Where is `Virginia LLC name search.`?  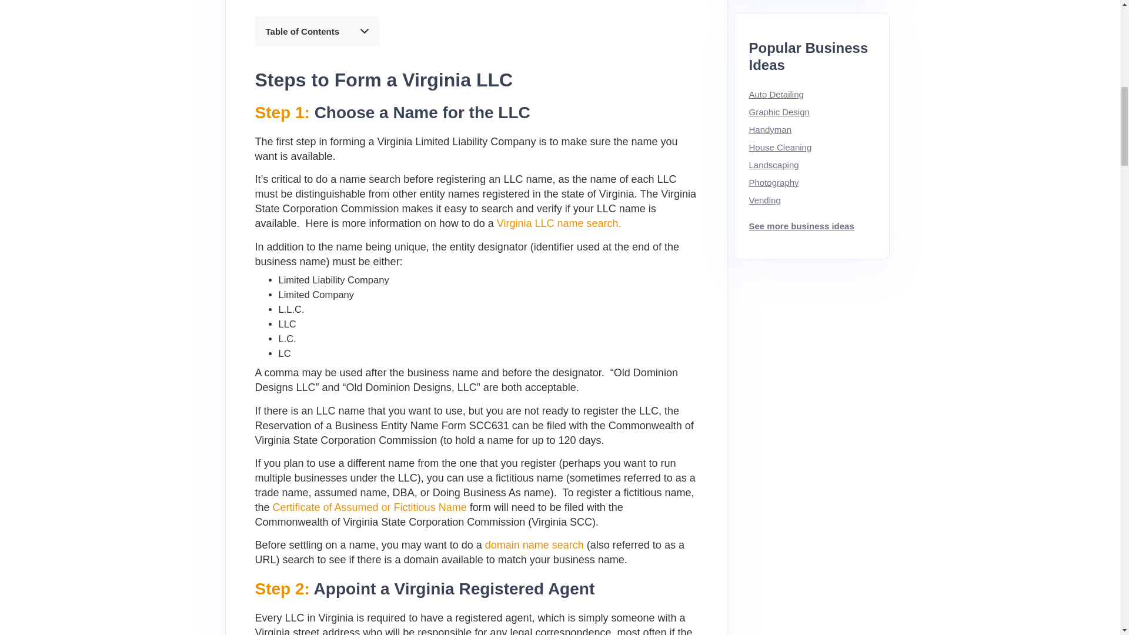 Virginia LLC name search. is located at coordinates (559, 223).